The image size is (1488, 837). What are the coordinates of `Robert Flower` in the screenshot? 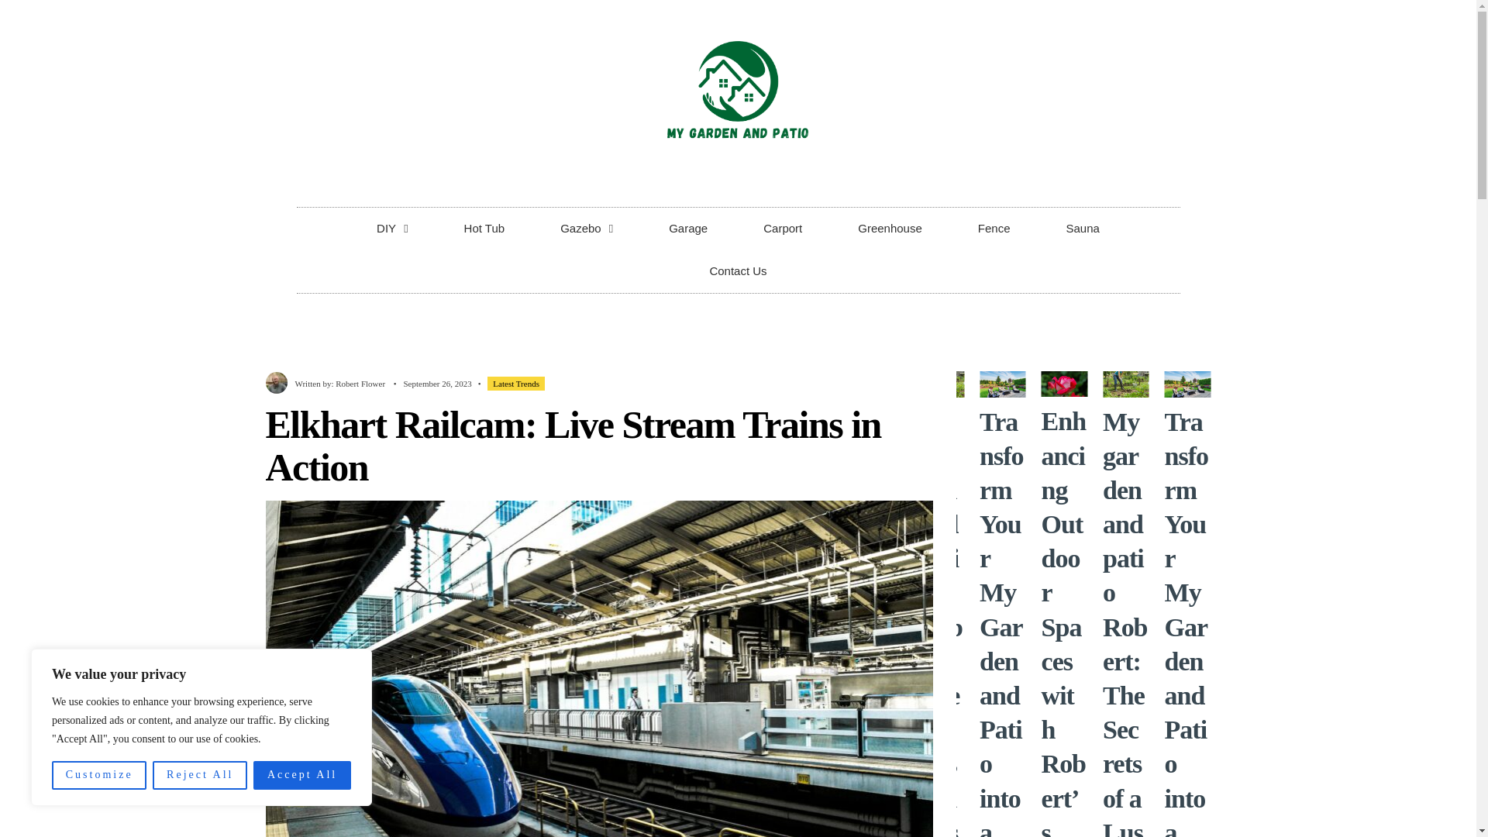 It's located at (360, 384).